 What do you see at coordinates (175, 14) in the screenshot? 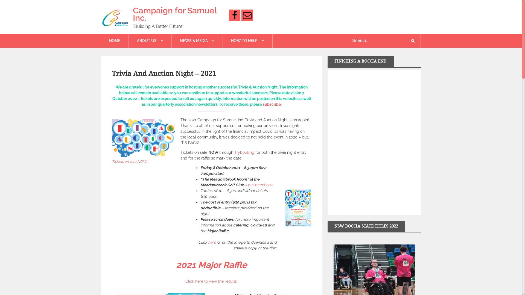
I see `Campaign for Samuel Inc.` at bounding box center [175, 14].